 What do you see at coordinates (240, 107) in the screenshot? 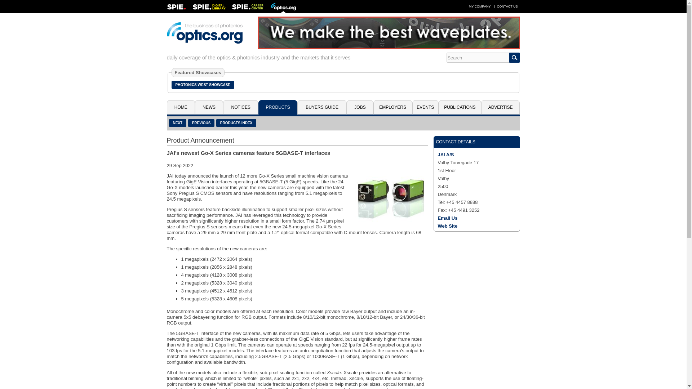
I see `NOTICES` at bounding box center [240, 107].